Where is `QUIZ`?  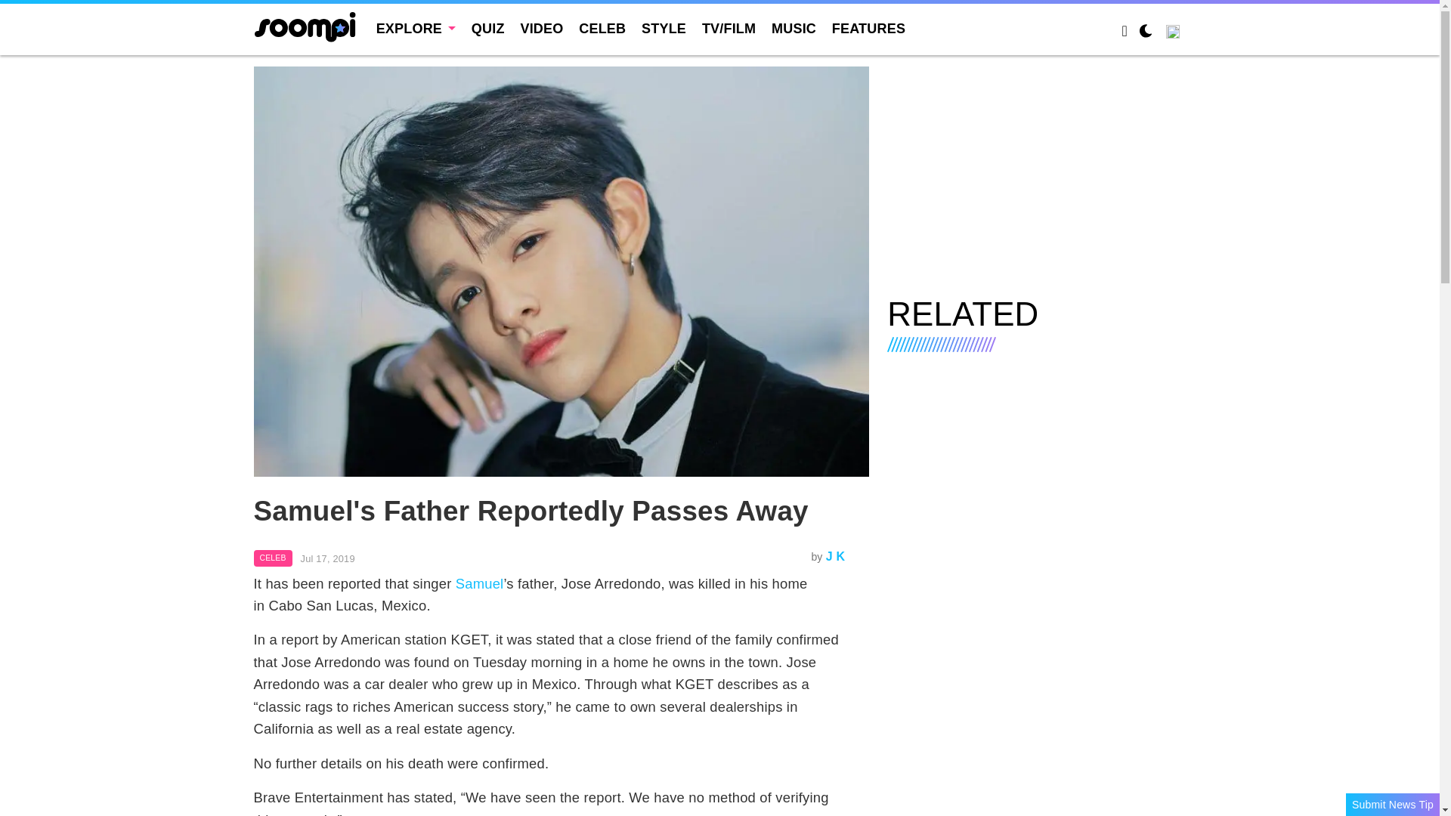
QUIZ is located at coordinates (488, 29).